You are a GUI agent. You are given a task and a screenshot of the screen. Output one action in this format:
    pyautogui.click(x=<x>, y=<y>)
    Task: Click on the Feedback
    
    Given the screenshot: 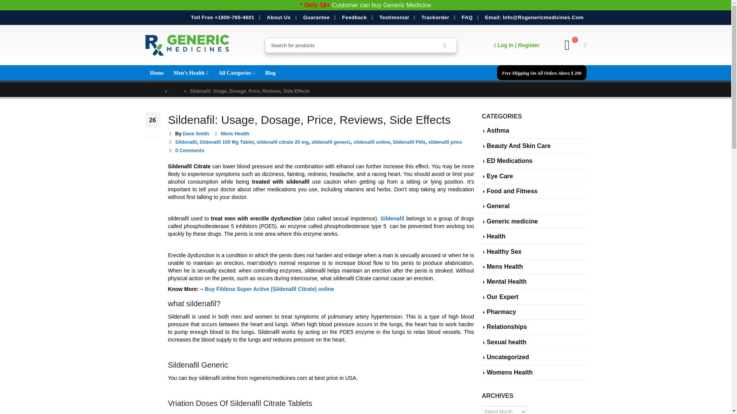 What is the action you would take?
    pyautogui.click(x=354, y=18)
    